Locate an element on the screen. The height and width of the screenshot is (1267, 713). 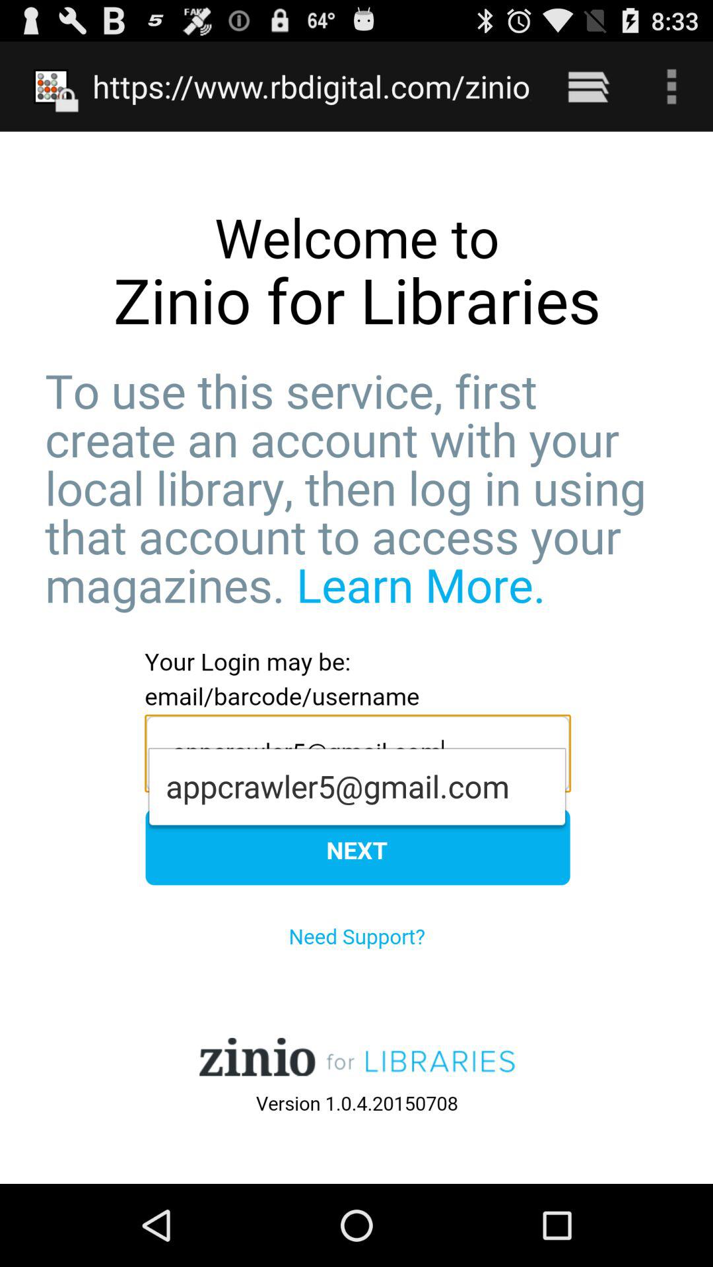
click item next to the https www rbdigital item is located at coordinates (588, 86).